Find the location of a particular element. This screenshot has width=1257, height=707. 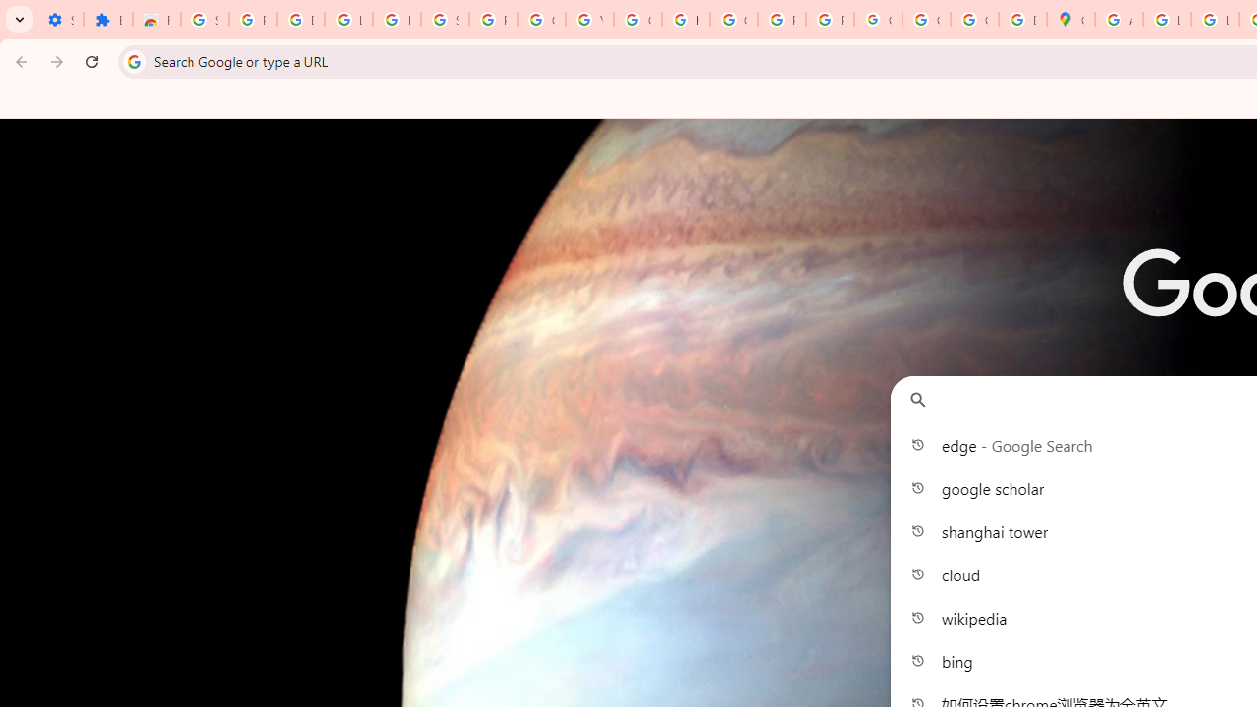

Sign in - Google Accounts is located at coordinates (444, 20).